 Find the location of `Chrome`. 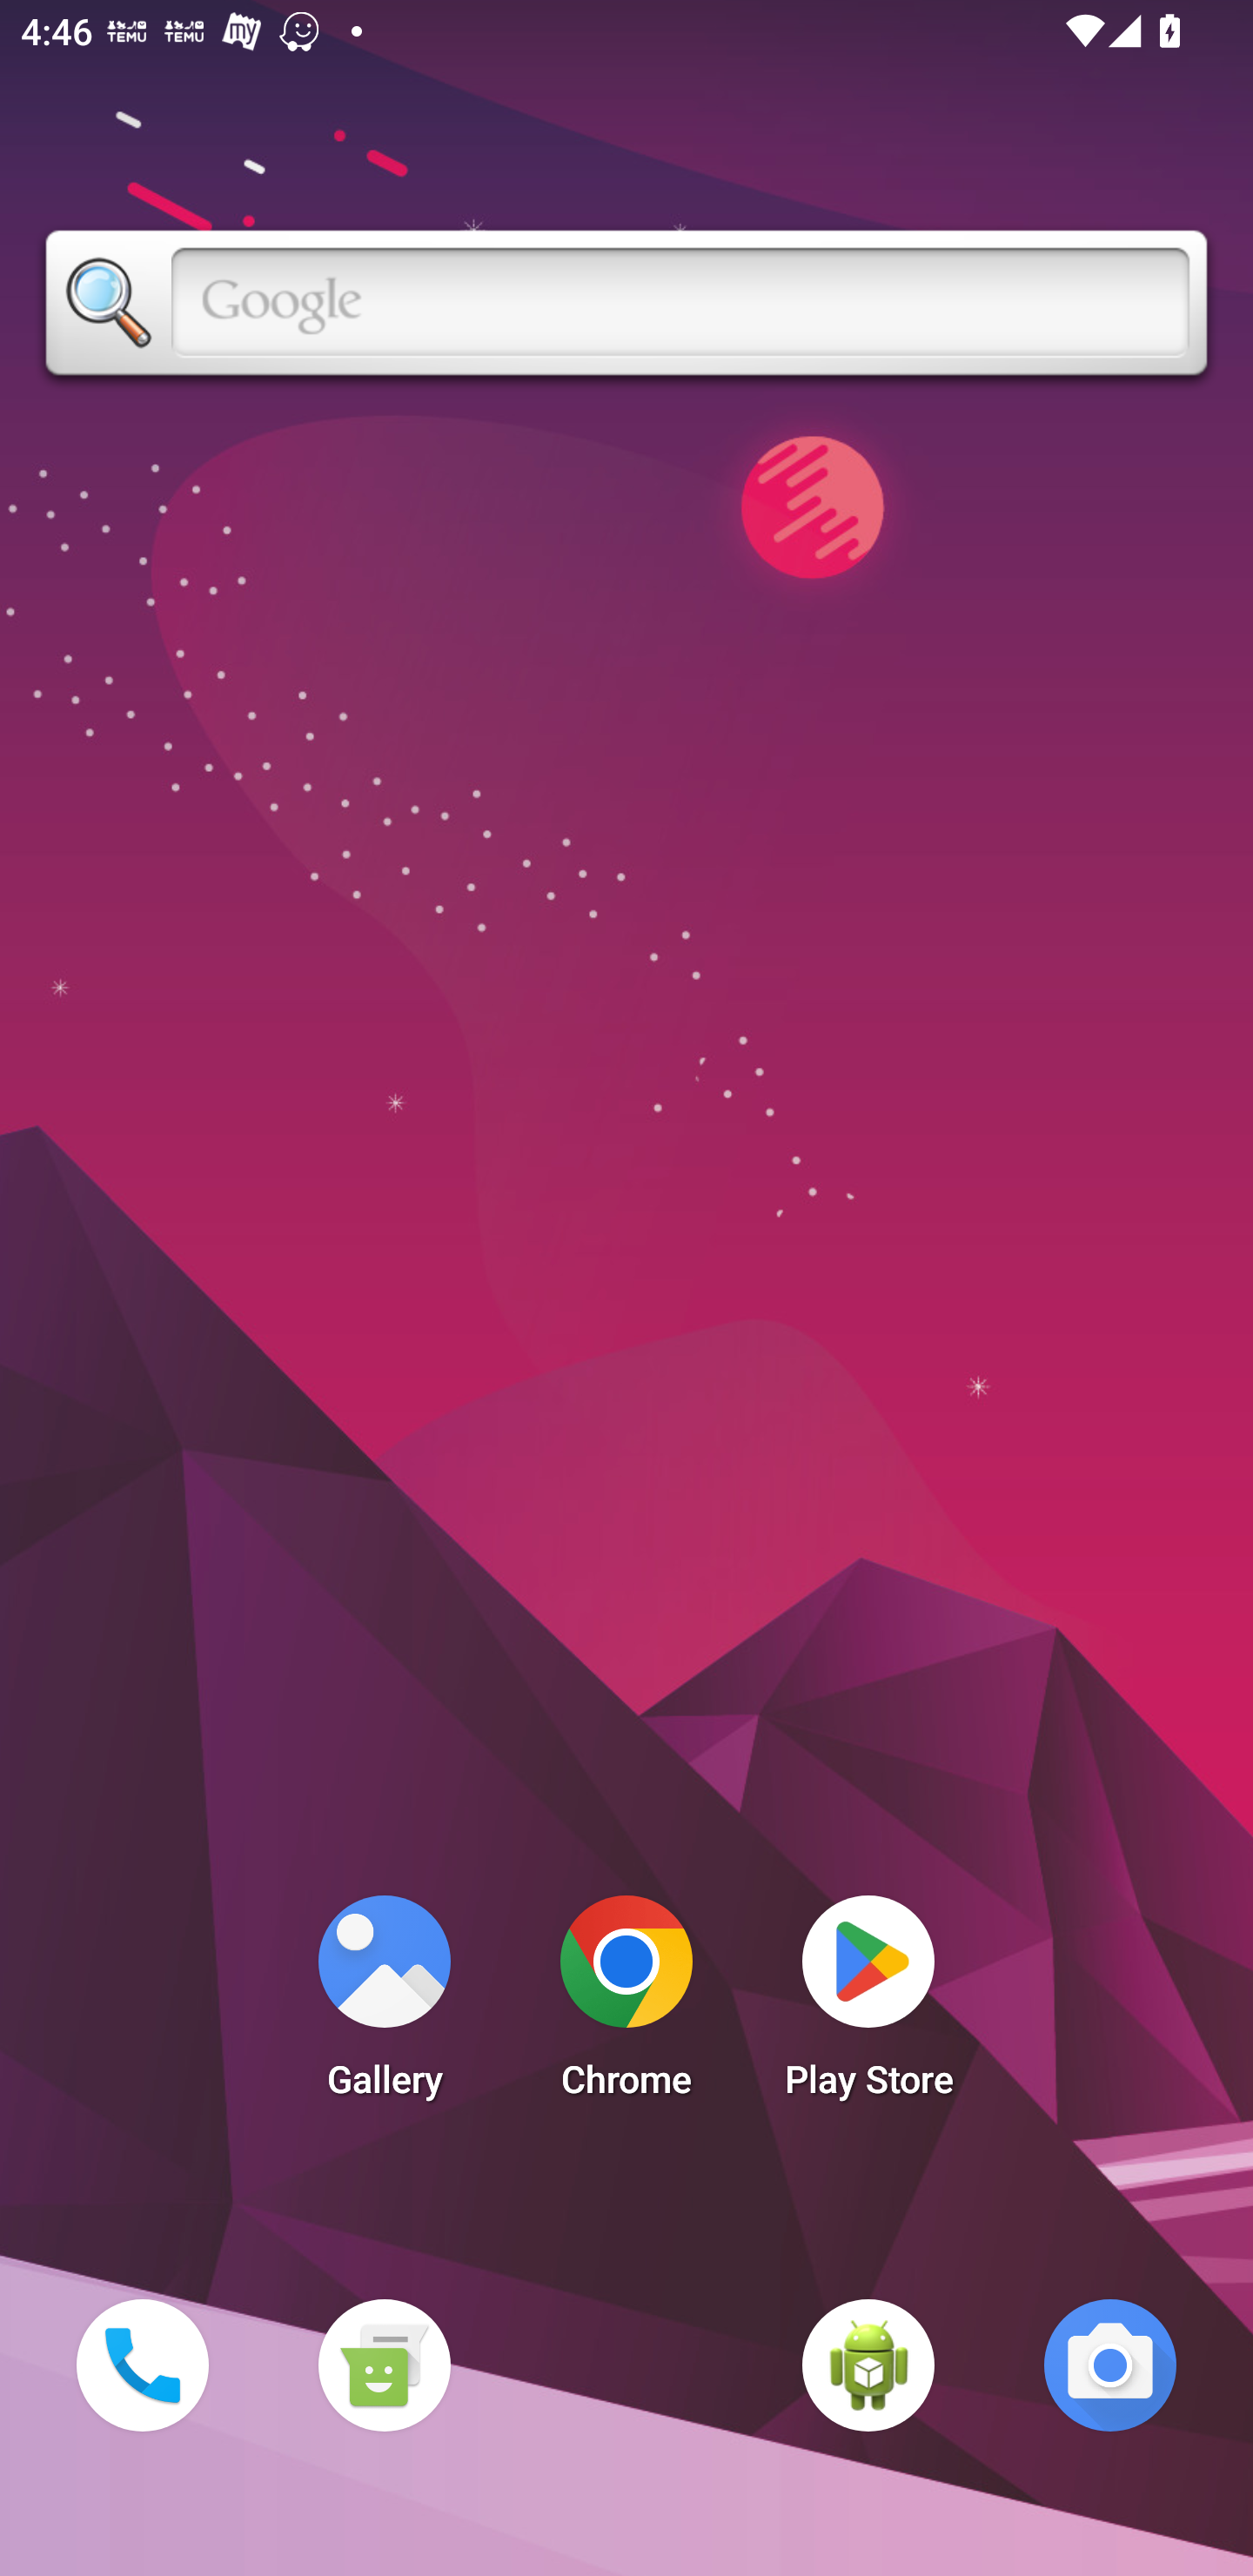

Chrome is located at coordinates (626, 2005).